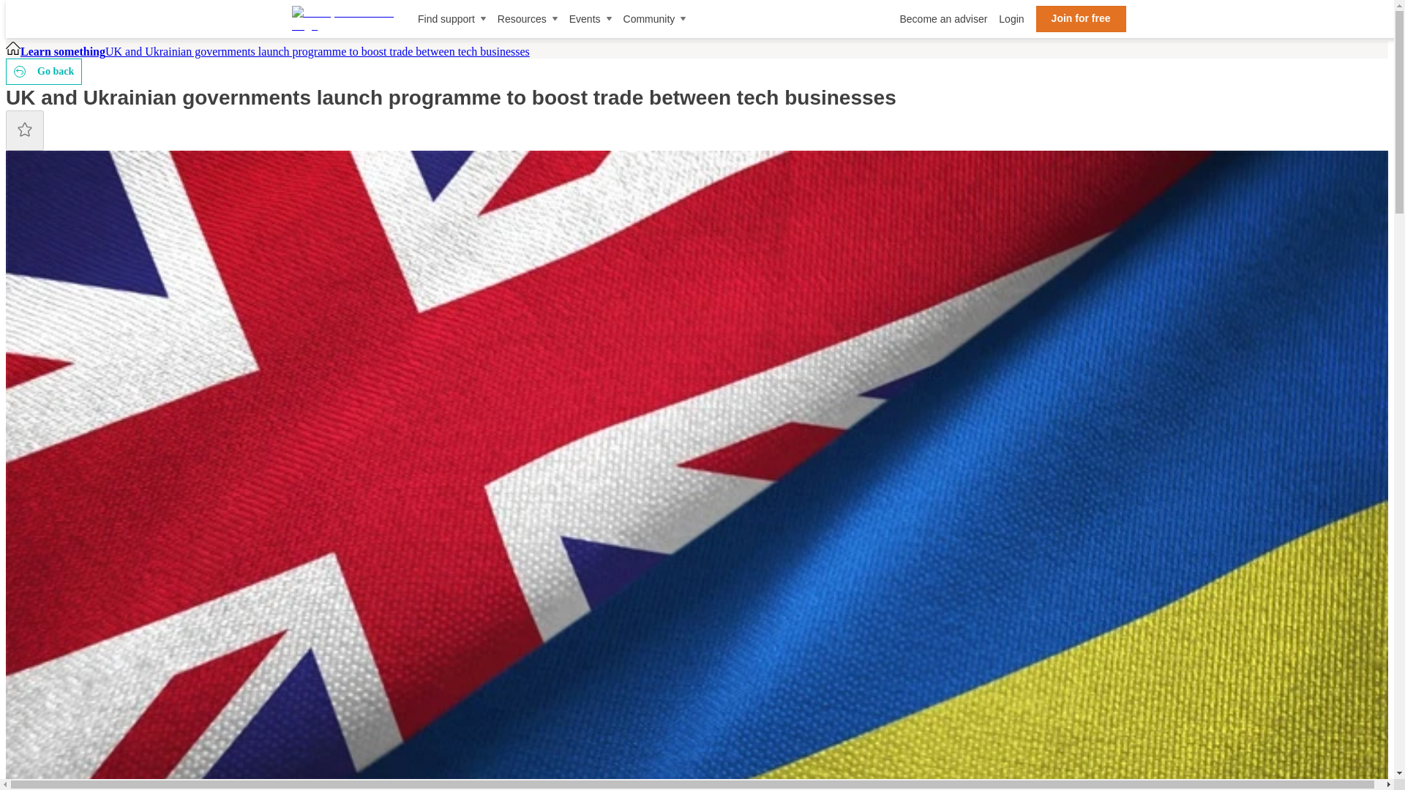 Image resolution: width=1405 pixels, height=790 pixels. I want to click on Find support, so click(452, 19).